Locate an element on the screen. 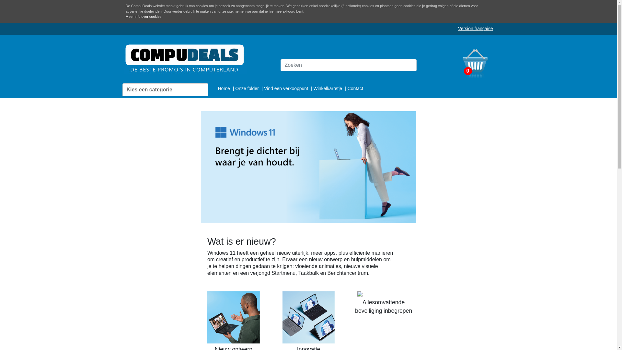  Onze folder is located at coordinates (248, 88).